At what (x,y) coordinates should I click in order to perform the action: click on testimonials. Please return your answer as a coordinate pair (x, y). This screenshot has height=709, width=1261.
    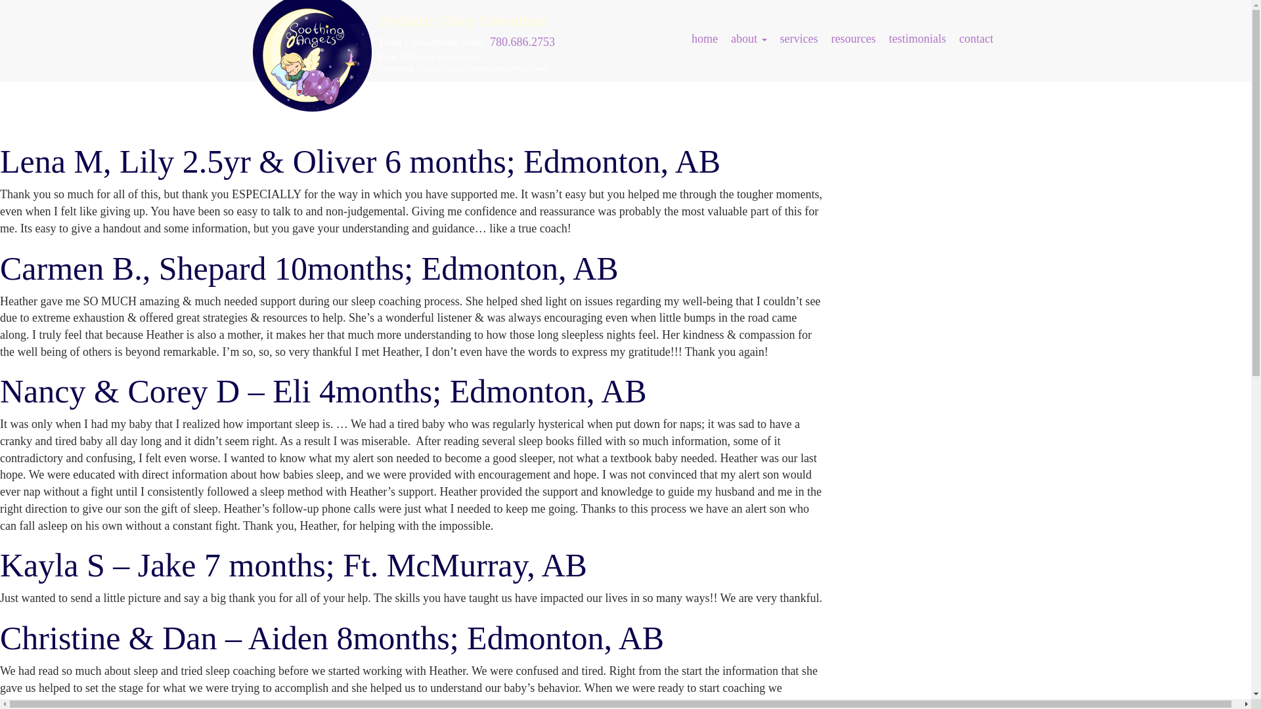
    Looking at the image, I should click on (918, 38).